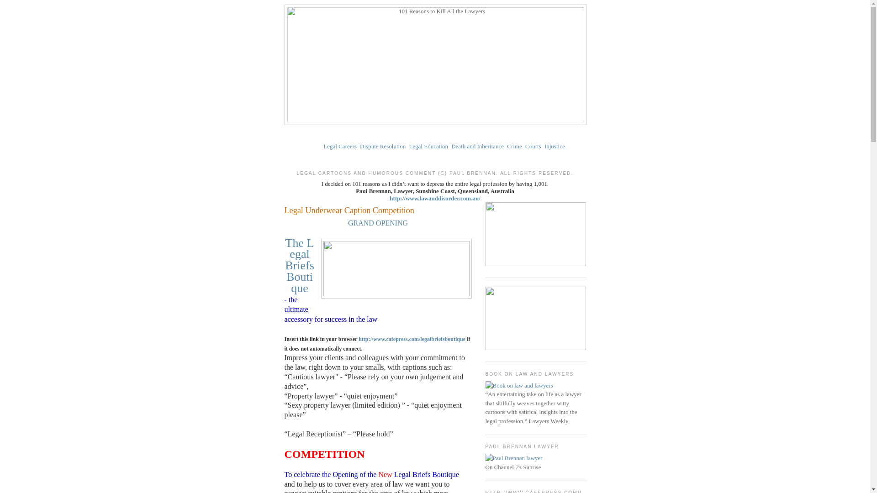 The height and width of the screenshot is (493, 877). What do you see at coordinates (295, 243) in the screenshot?
I see `The` at bounding box center [295, 243].